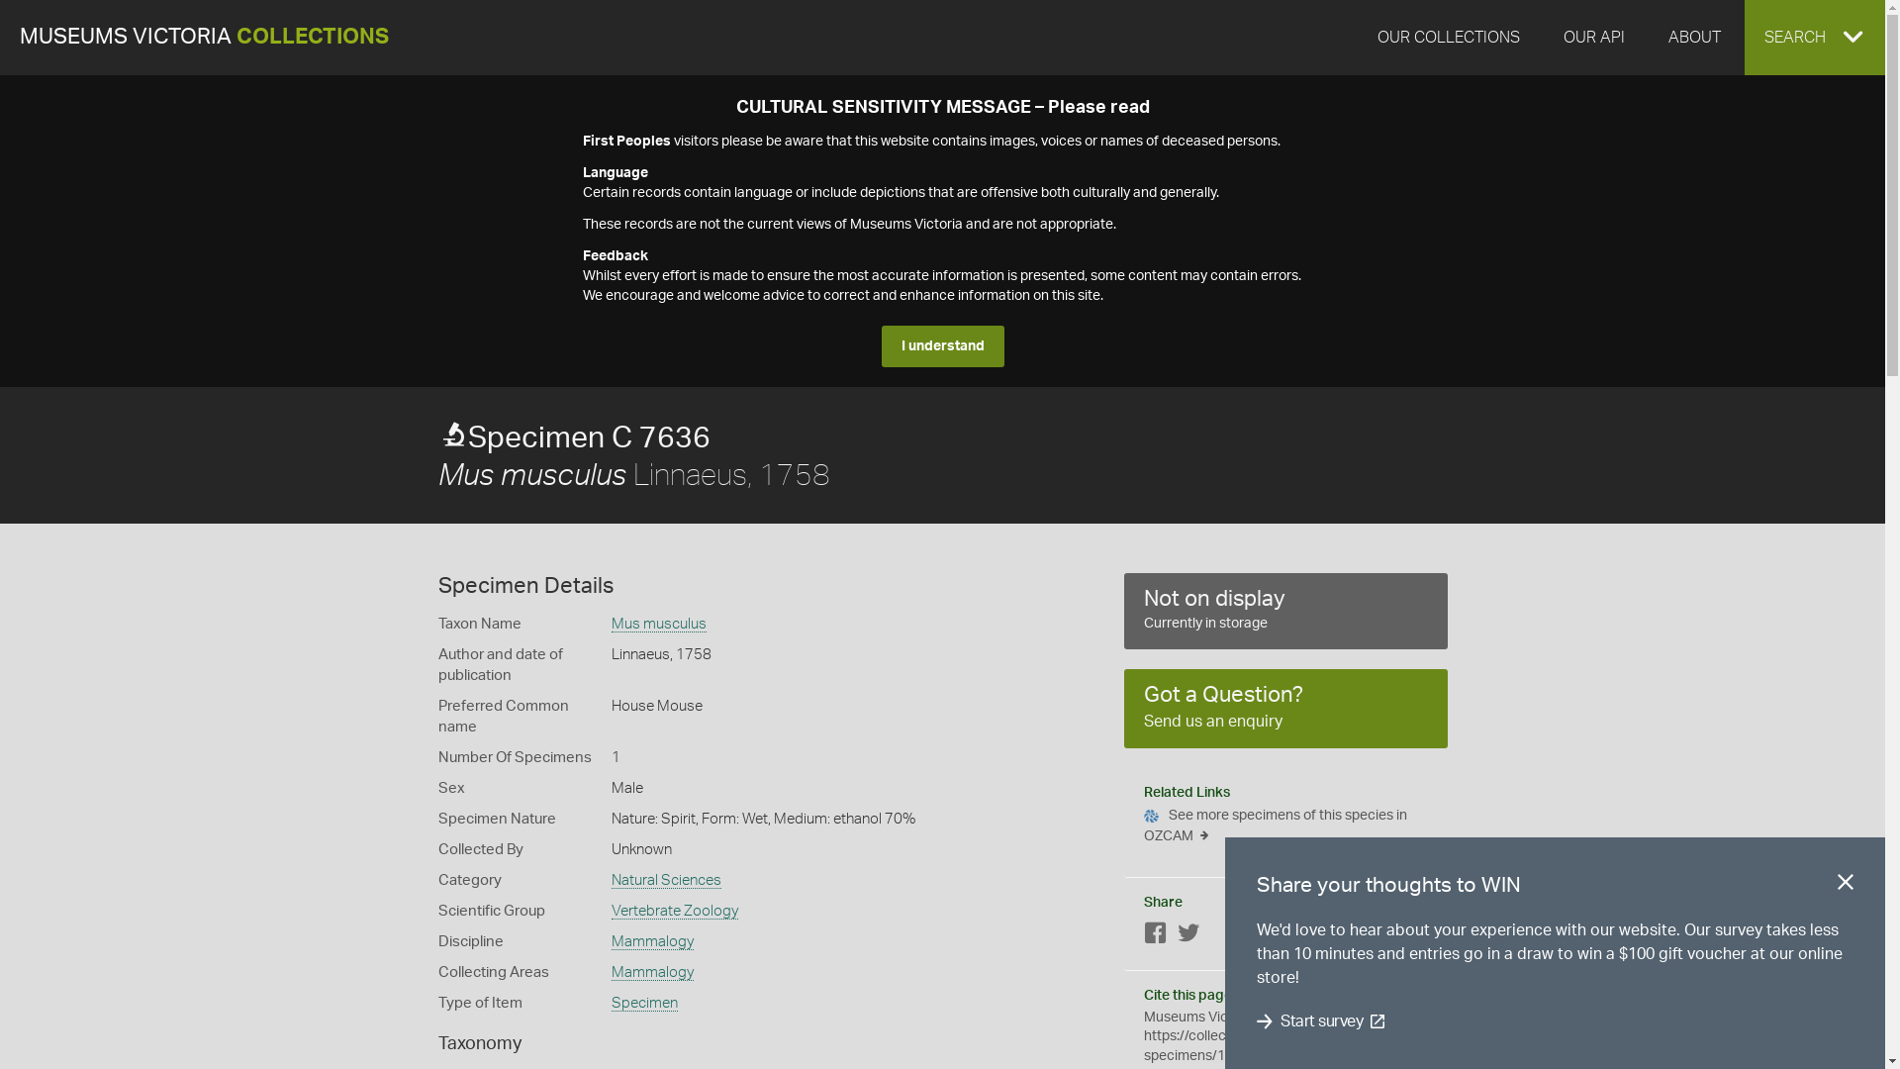 The image size is (1900, 1069). I want to click on Vertebrate Zoology, so click(675, 912).